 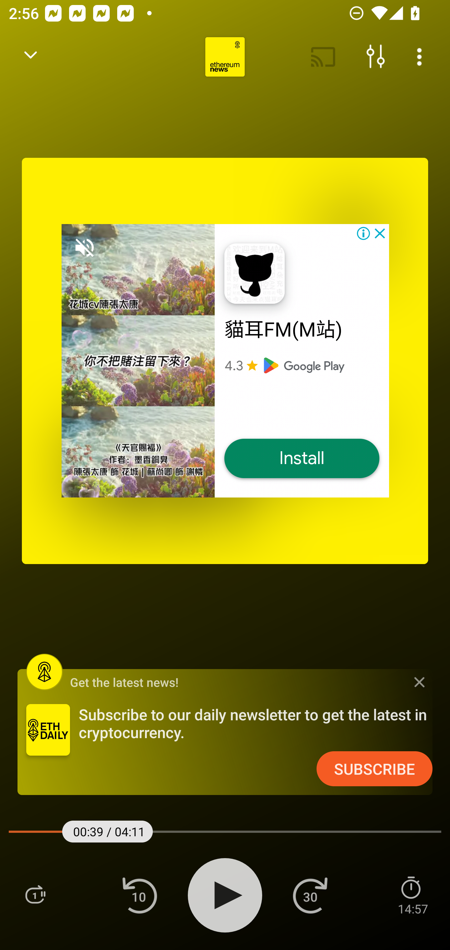 I want to click on 貓耳FM(M站) 4.3 Install Install, so click(x=225, y=361).